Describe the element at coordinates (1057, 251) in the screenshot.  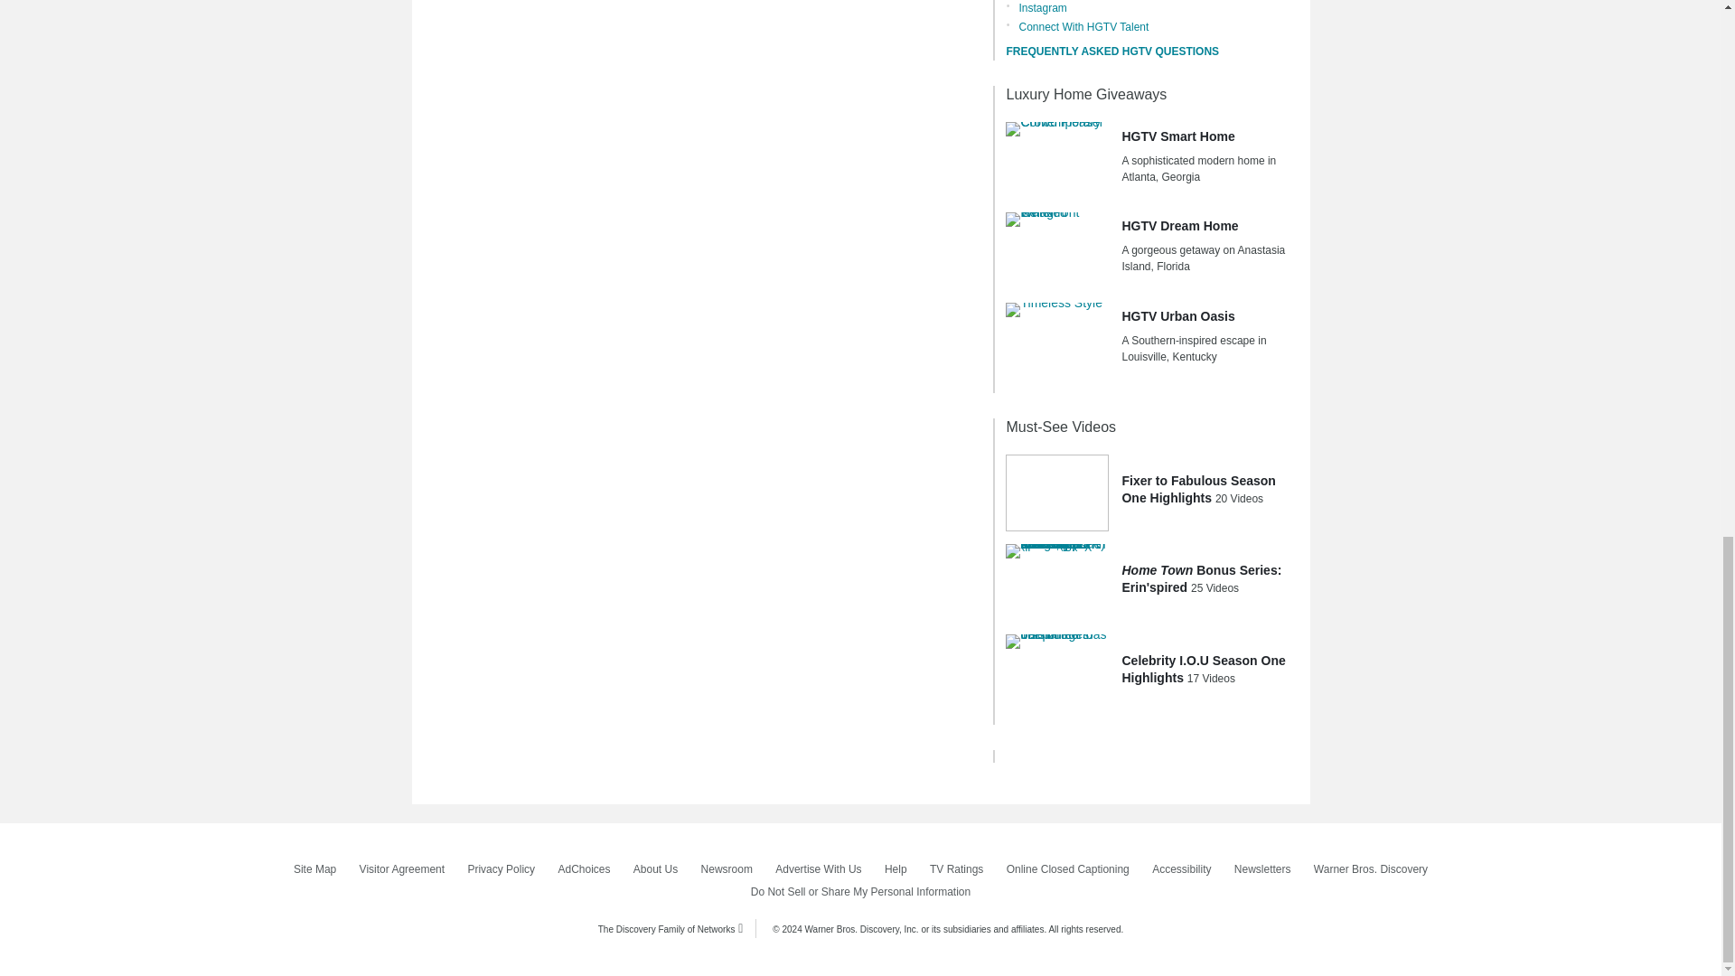
I see `HGTV Dream Home` at that location.